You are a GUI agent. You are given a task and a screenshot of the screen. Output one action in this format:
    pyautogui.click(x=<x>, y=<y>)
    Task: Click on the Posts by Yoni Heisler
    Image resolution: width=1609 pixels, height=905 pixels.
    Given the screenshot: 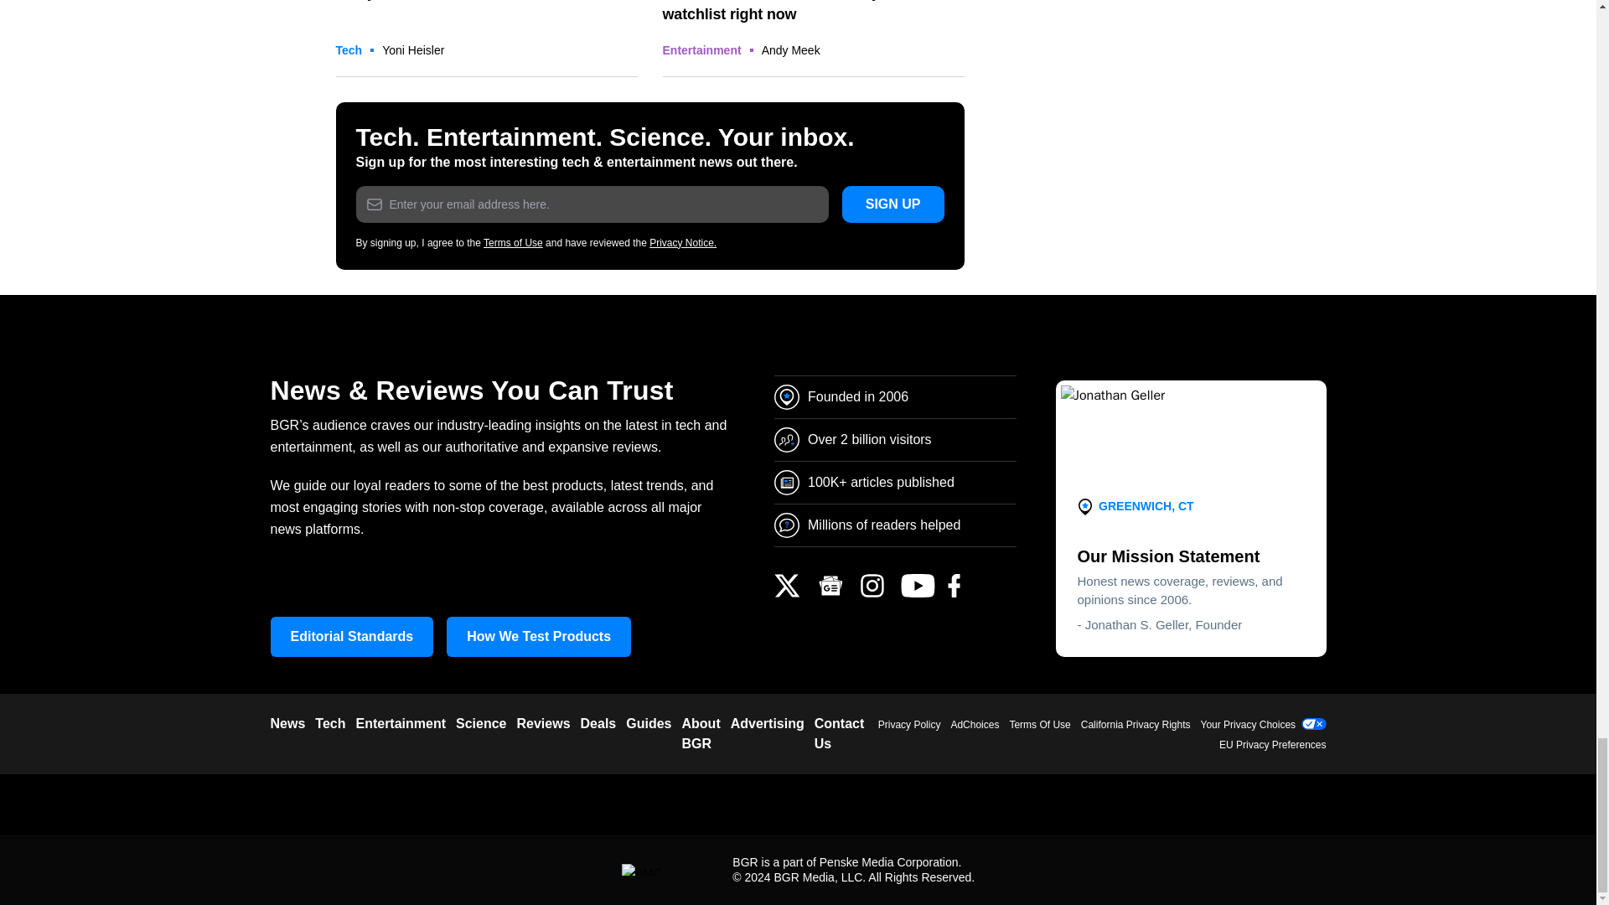 What is the action you would take?
    pyautogui.click(x=412, y=50)
    